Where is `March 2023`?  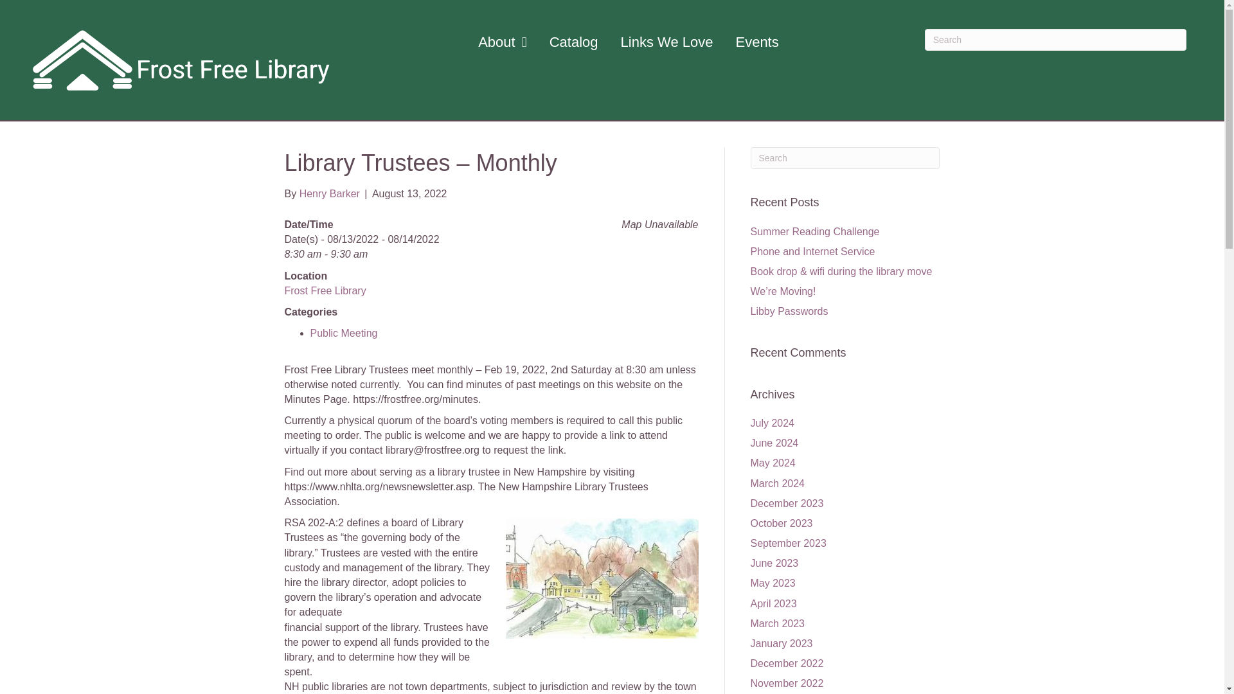
March 2023 is located at coordinates (778, 623).